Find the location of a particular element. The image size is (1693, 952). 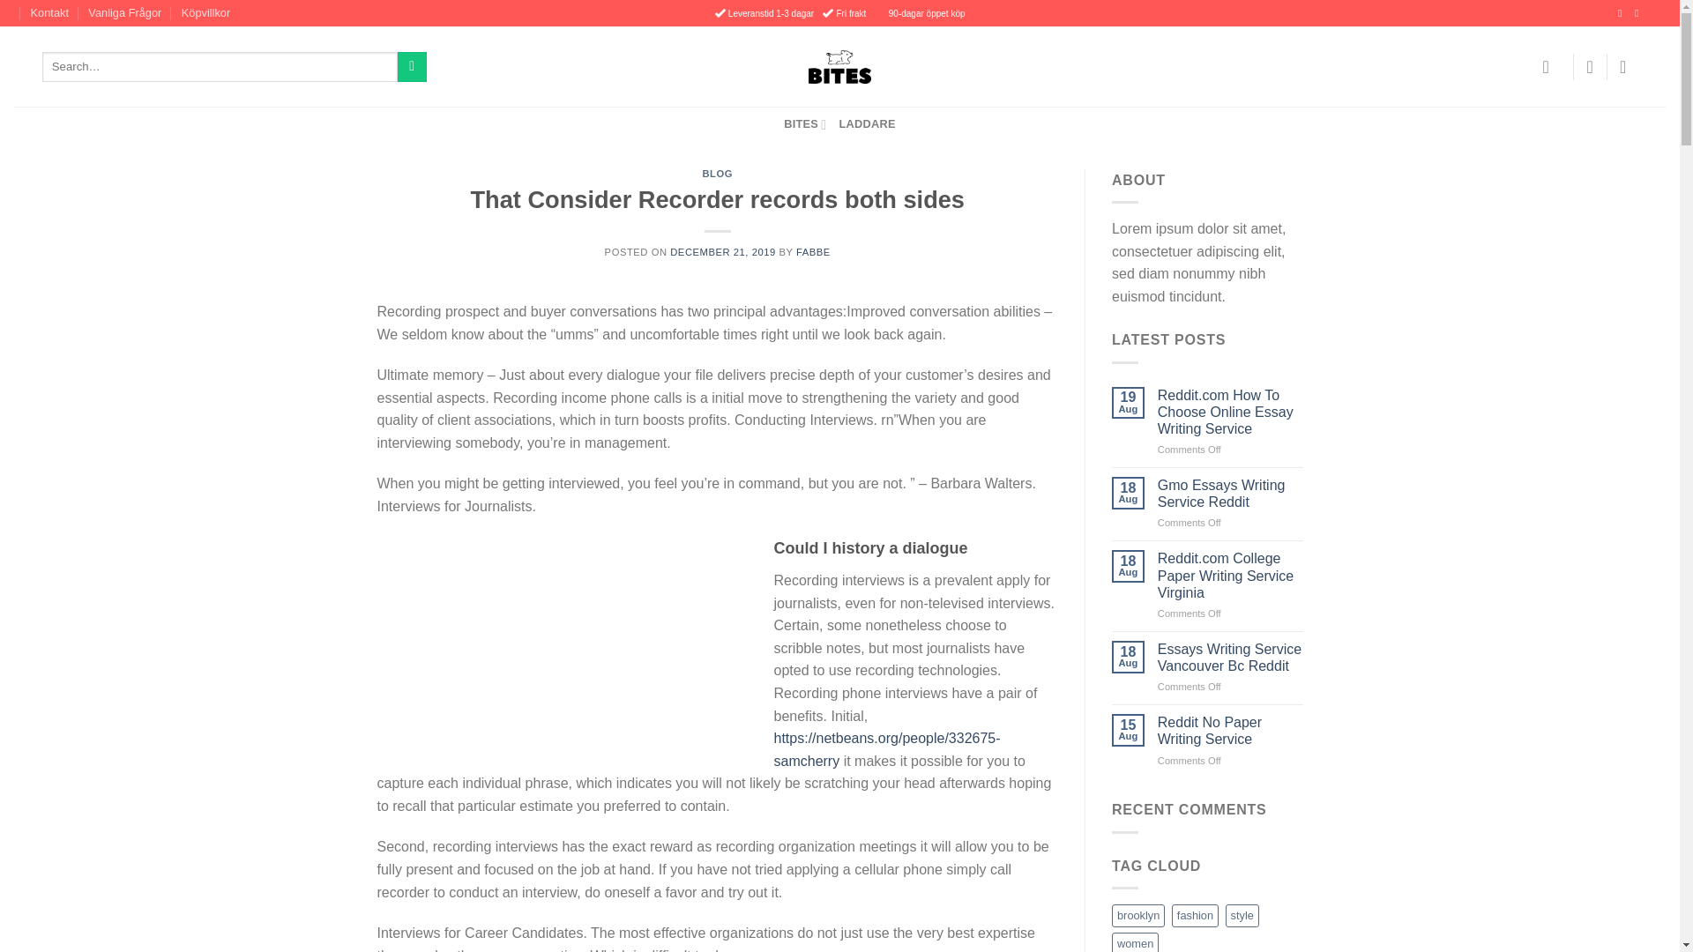

FABBE is located at coordinates (813, 251).